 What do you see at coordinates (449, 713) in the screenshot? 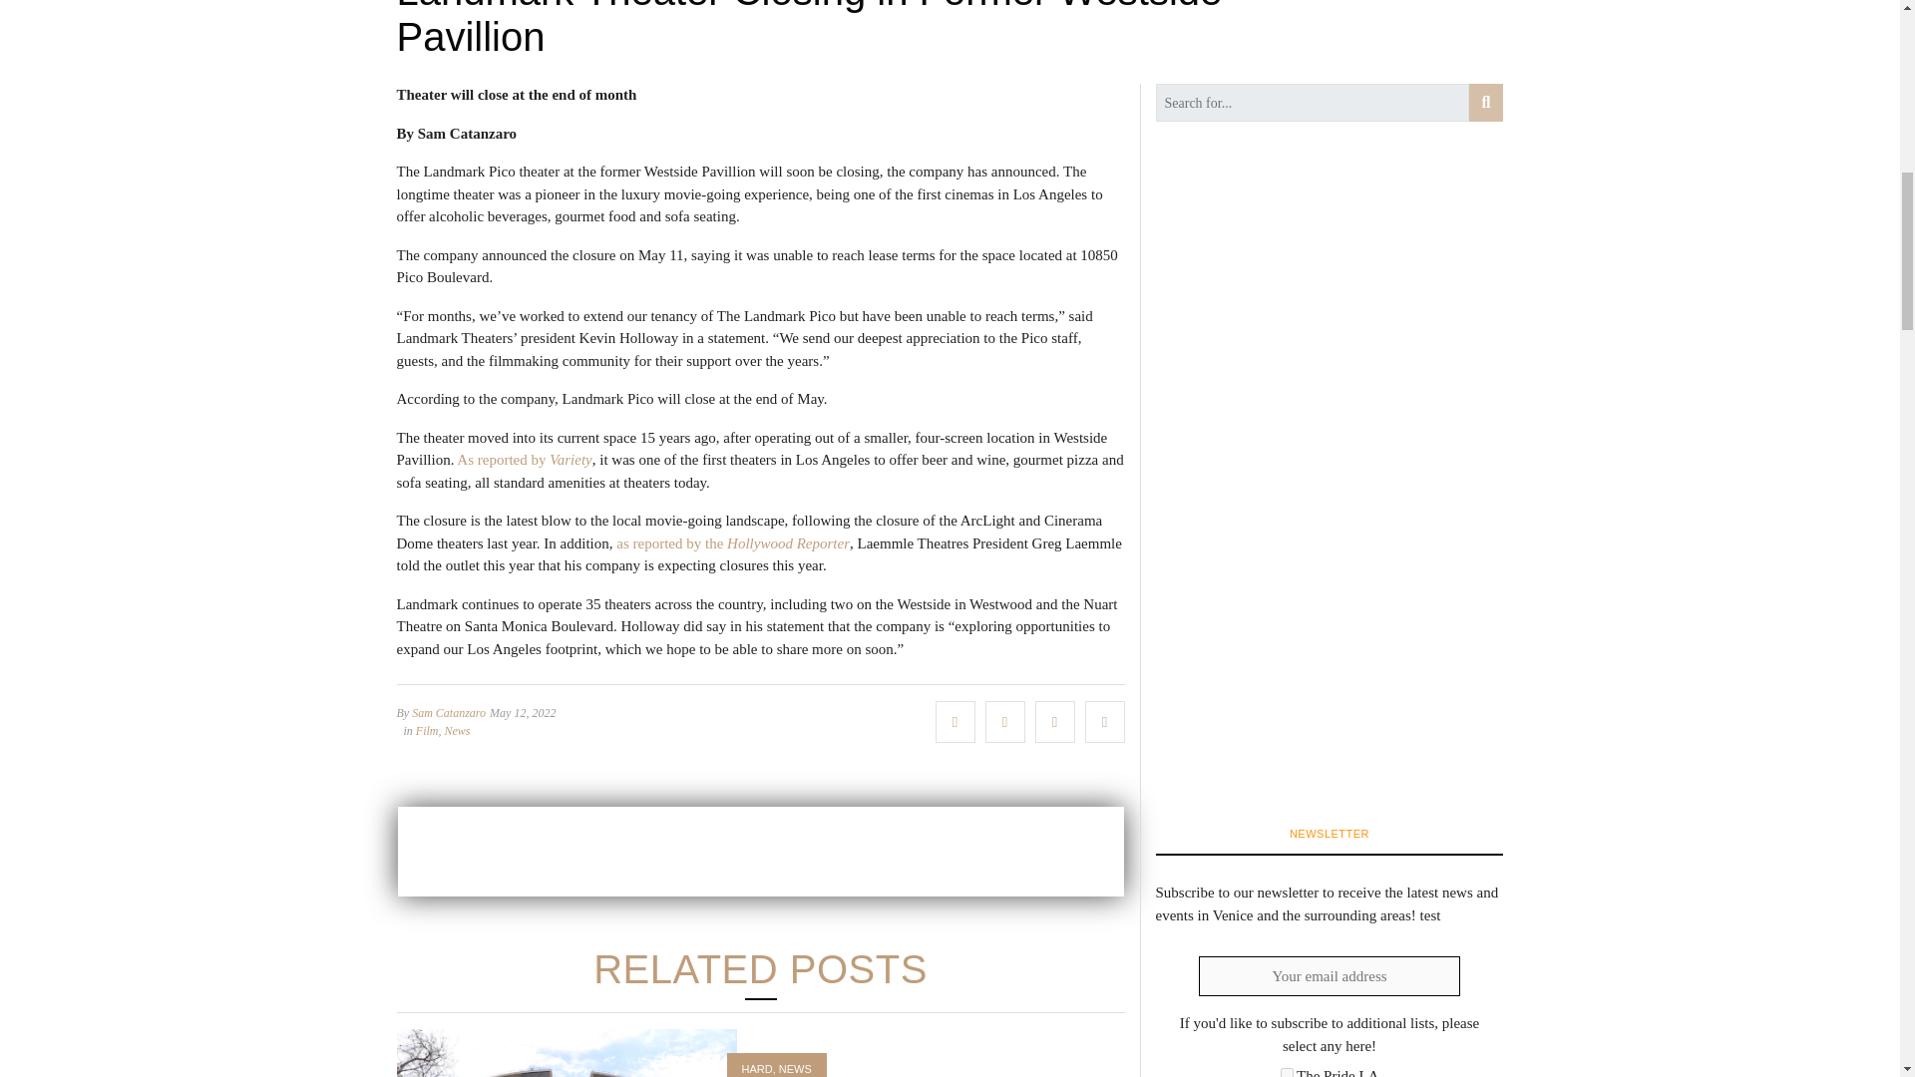
I see `Sam Catanzaro` at bounding box center [449, 713].